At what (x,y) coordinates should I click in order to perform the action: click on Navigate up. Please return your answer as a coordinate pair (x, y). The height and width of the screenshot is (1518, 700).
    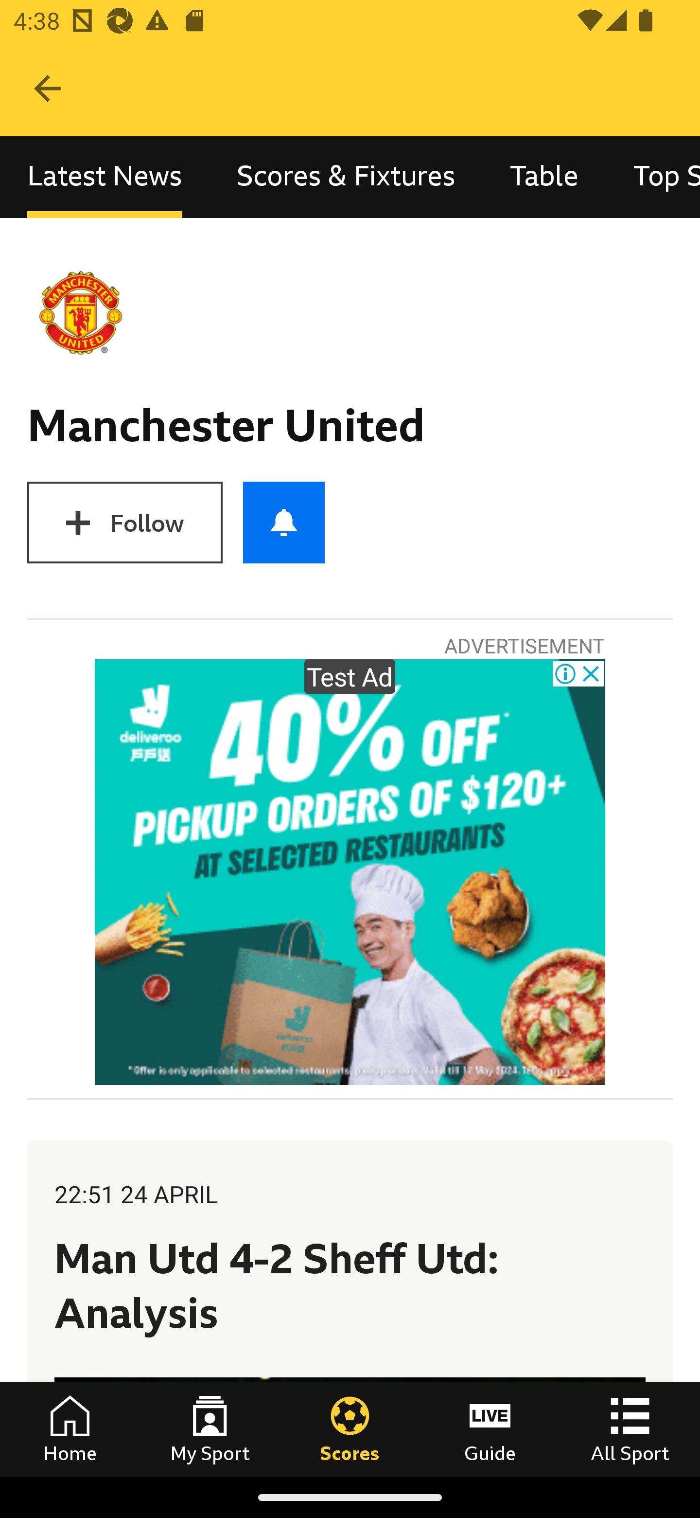
    Looking at the image, I should click on (48, 89).